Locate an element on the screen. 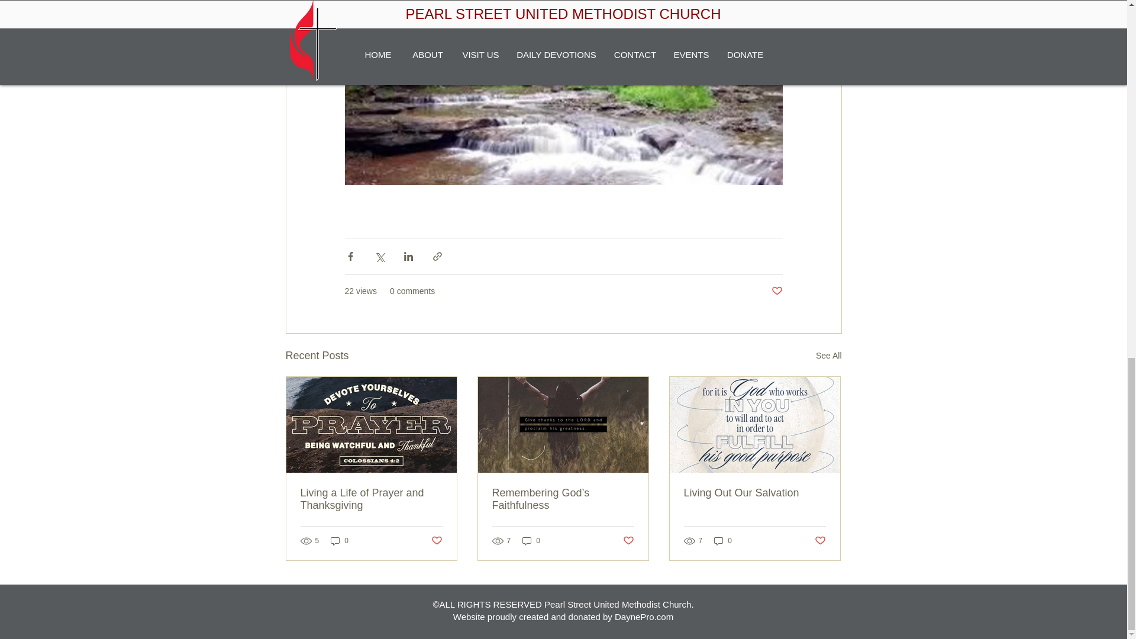  Living Out Our Salvation is located at coordinates (754, 492).